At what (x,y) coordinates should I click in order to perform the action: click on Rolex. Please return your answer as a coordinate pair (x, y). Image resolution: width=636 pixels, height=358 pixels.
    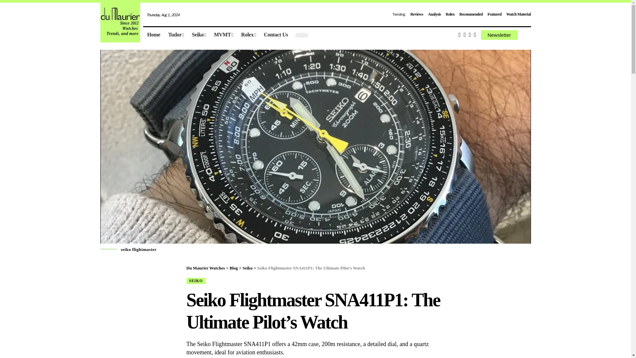
    Looking at the image, I should click on (450, 14).